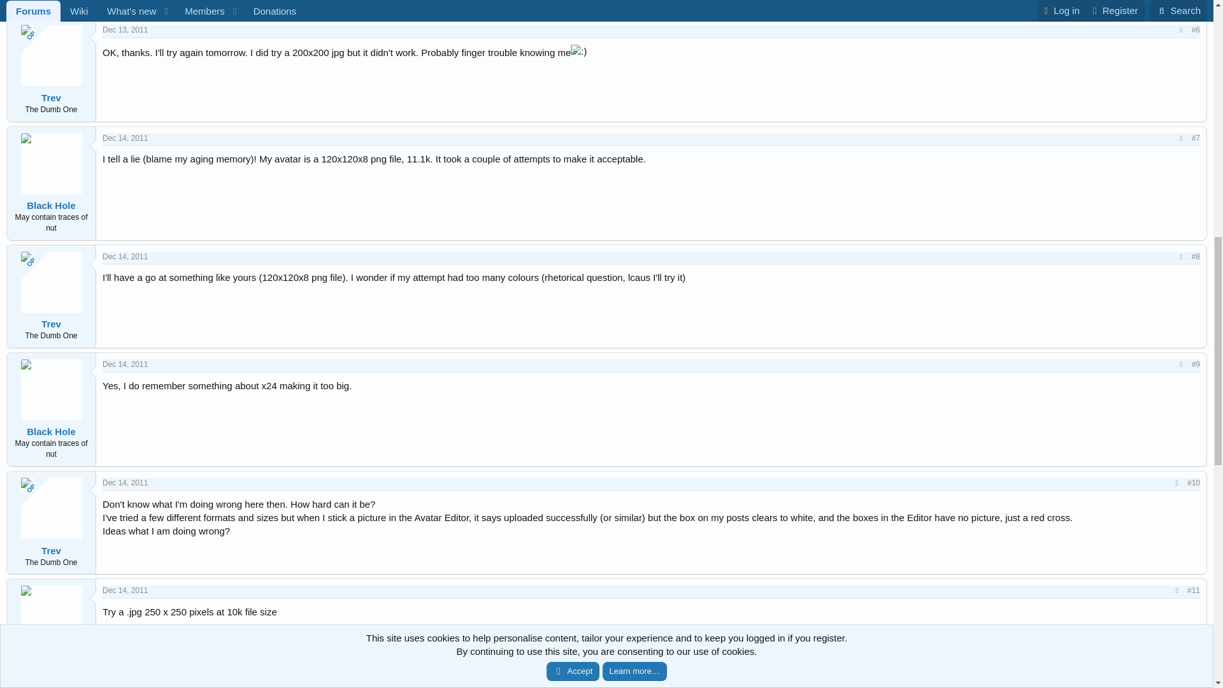  I want to click on Dec 13, 2011 at 11:20 PM, so click(125, 29).